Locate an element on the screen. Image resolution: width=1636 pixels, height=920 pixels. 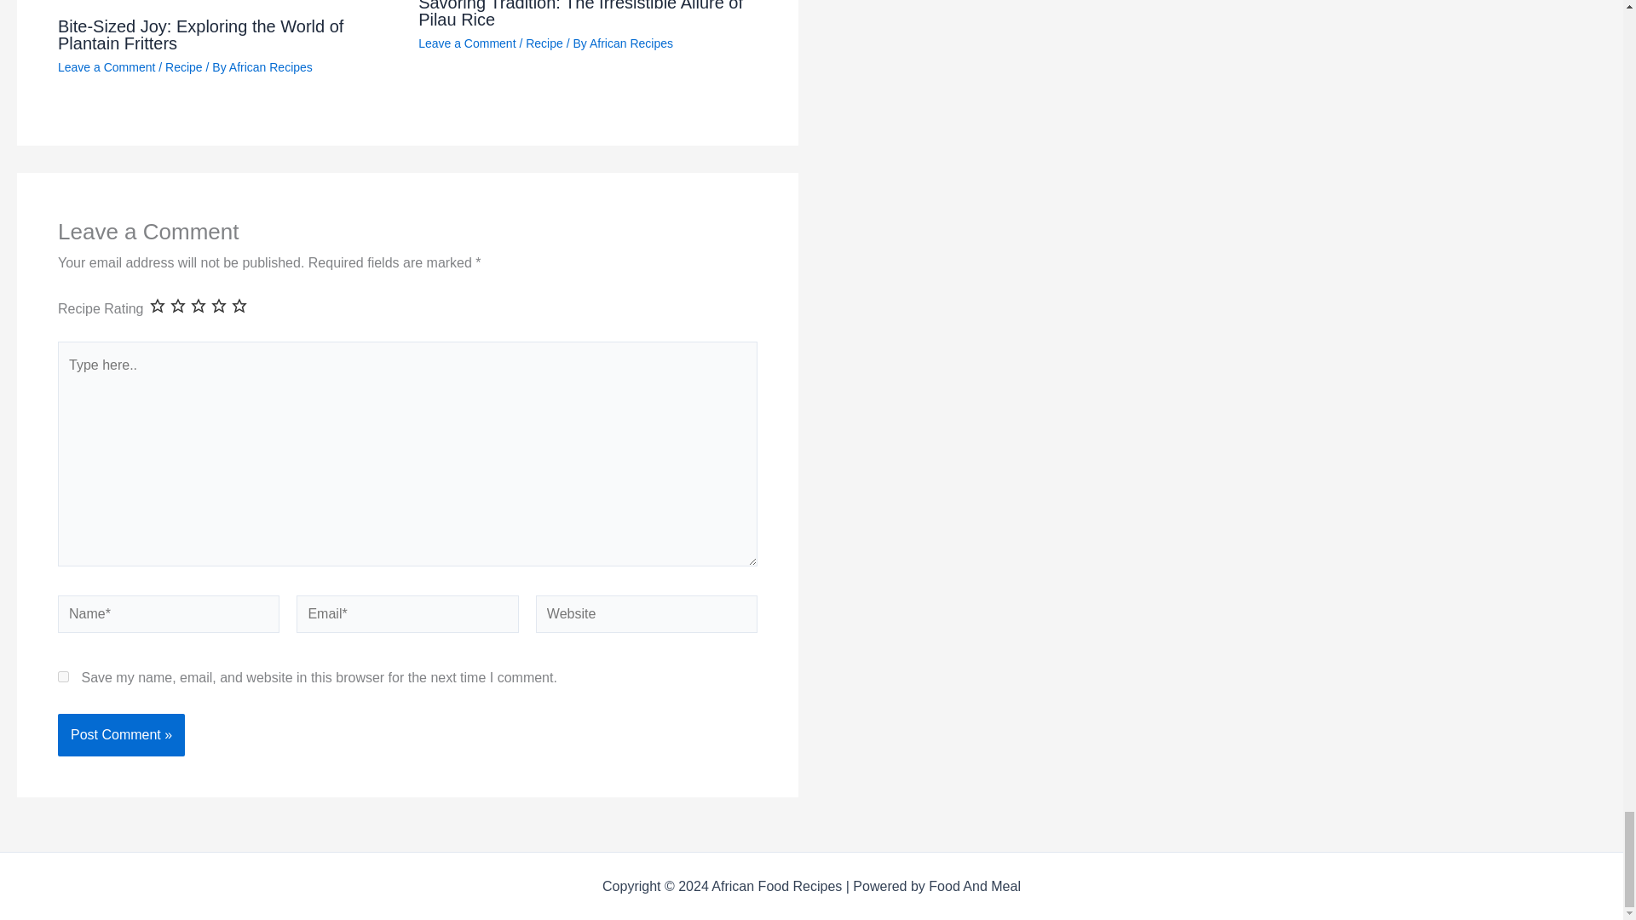
yes is located at coordinates (63, 676).